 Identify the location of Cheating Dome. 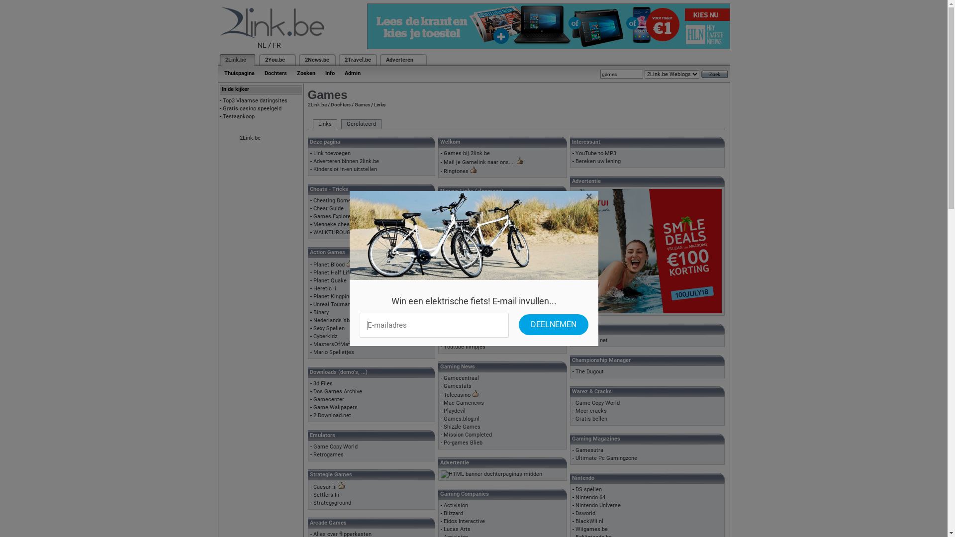
(332, 201).